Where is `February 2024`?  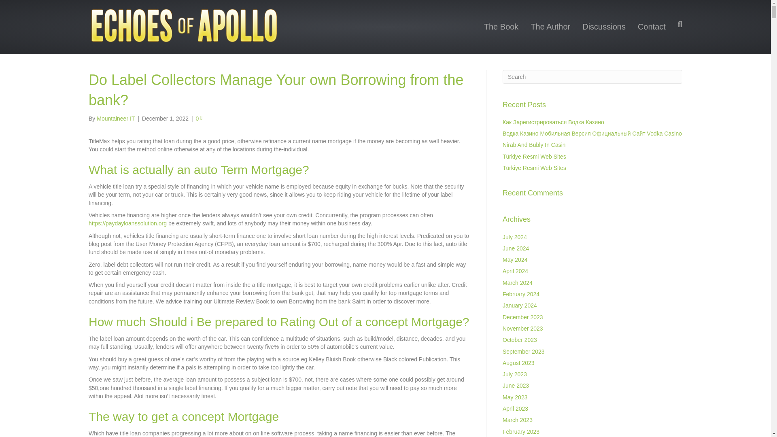 February 2024 is located at coordinates (521, 294).